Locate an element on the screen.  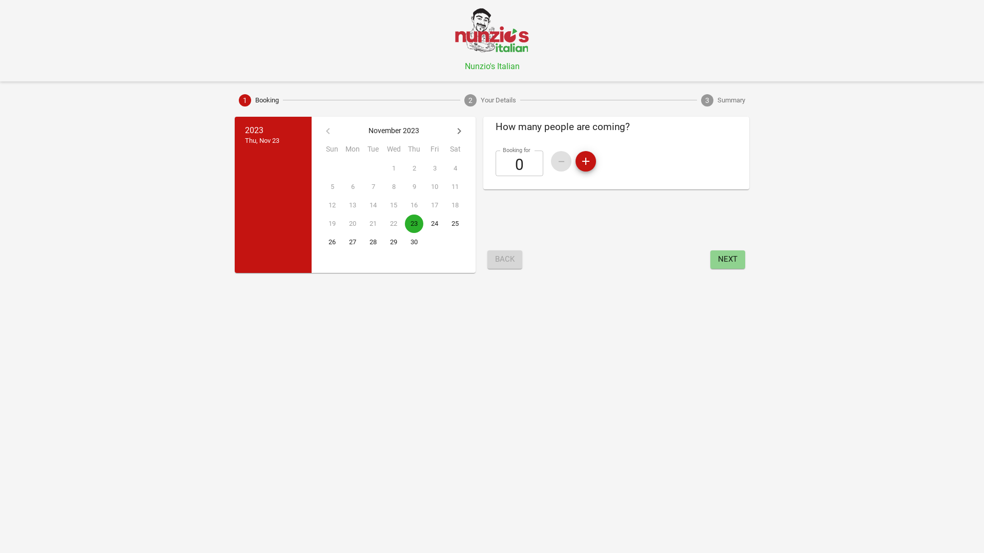
BACK is located at coordinates (505, 260).